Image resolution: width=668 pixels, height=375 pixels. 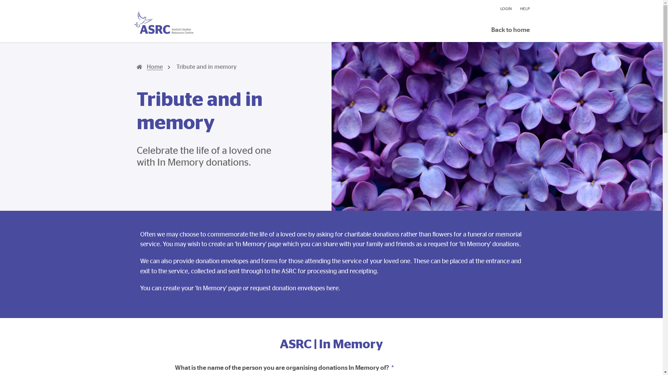 I want to click on  Home, so click(x=150, y=67).